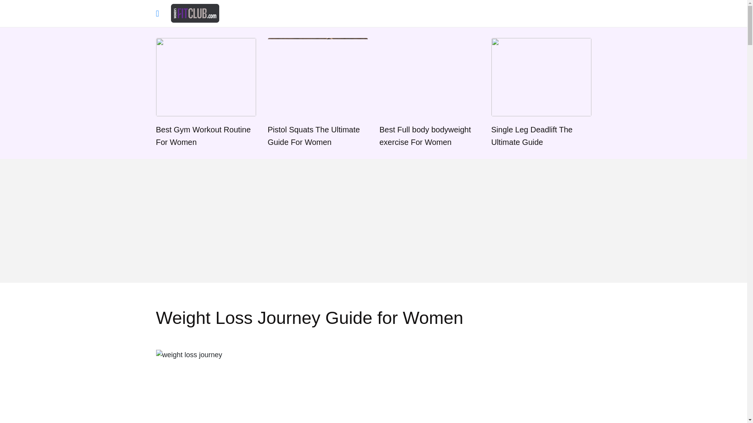 The image size is (753, 423). Describe the element at coordinates (541, 93) in the screenshot. I see `read more Single Leg Deadlift The Ultimate Guide` at that location.